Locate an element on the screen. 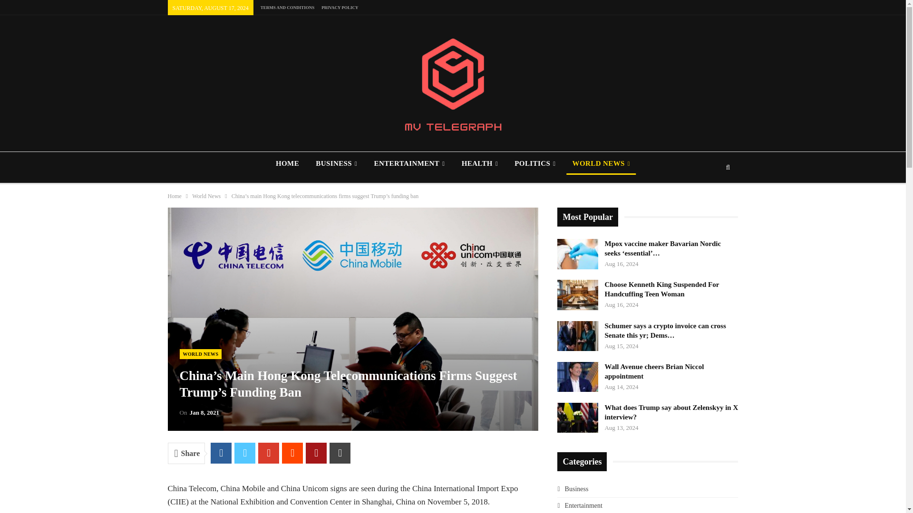  PRIVACY POLICY is located at coordinates (340, 7).